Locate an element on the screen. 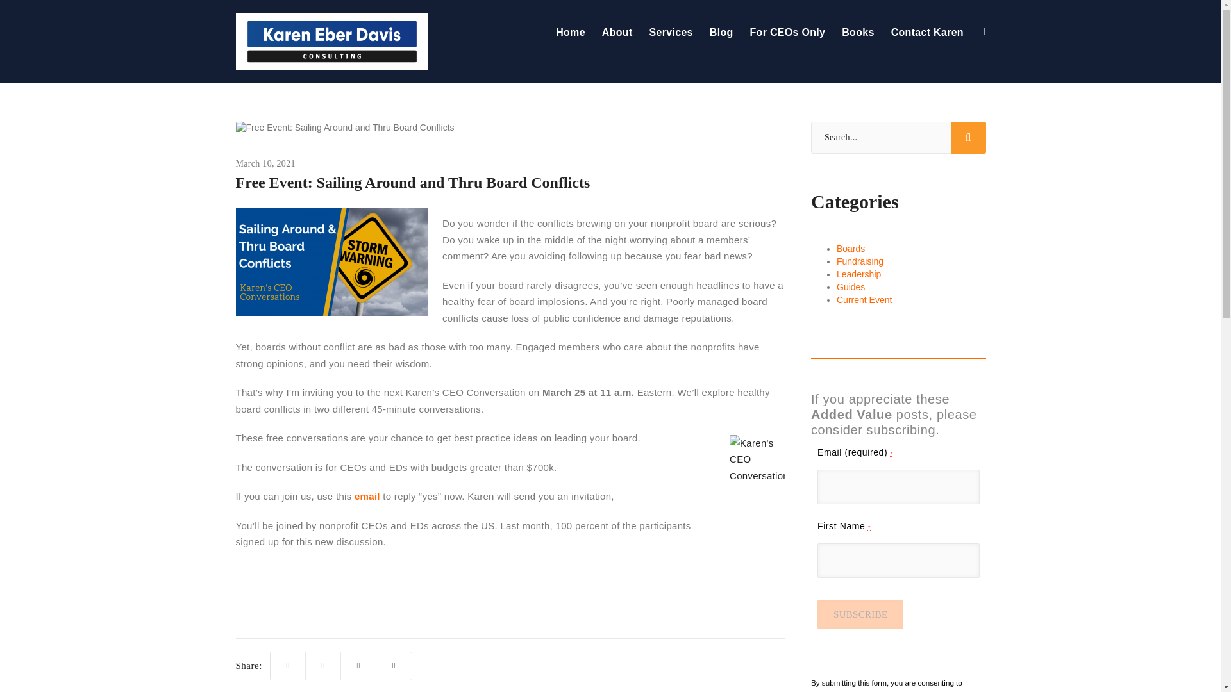 Image resolution: width=1231 pixels, height=692 pixels. Fundraising is located at coordinates (860, 261).